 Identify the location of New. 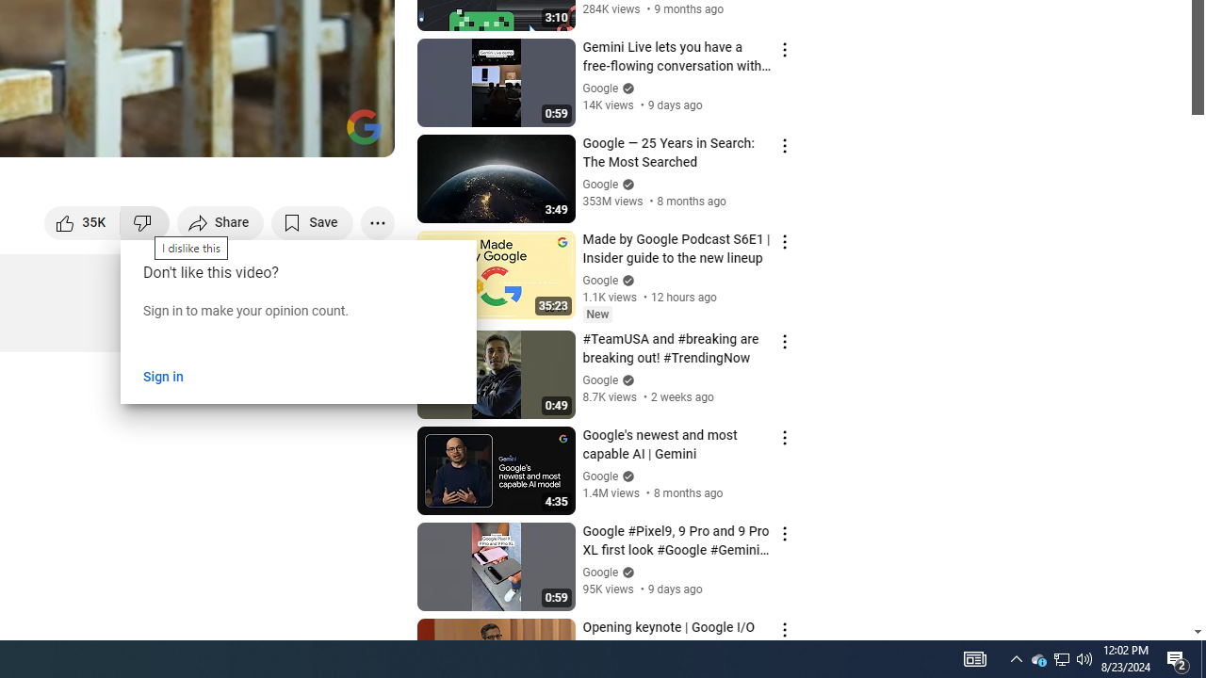
(597, 314).